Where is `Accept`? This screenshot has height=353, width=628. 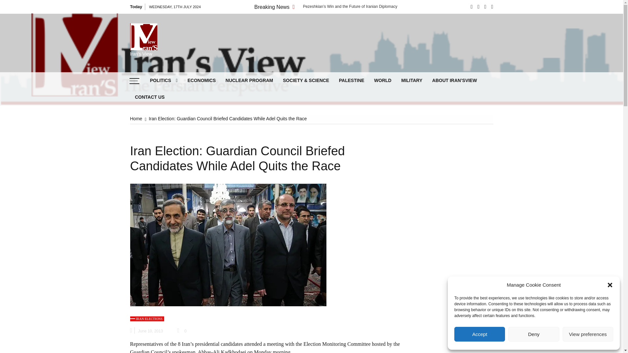 Accept is located at coordinates (480, 334).